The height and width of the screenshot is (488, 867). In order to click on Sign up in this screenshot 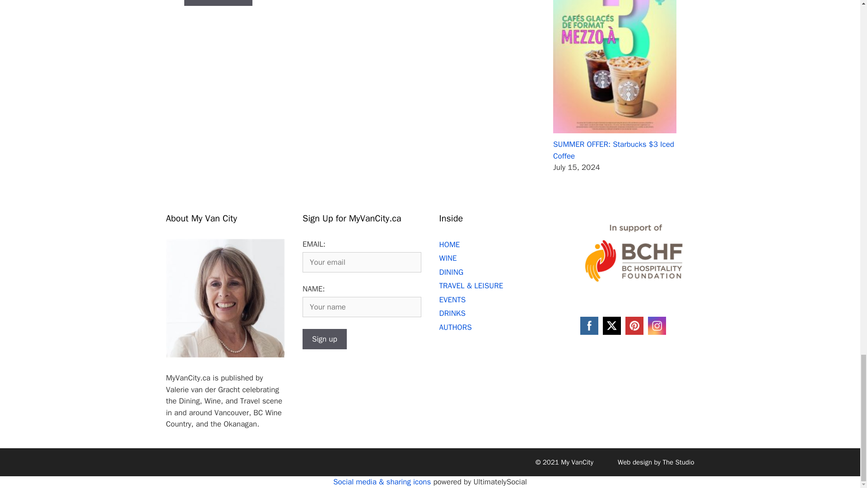, I will do `click(325, 339)`.